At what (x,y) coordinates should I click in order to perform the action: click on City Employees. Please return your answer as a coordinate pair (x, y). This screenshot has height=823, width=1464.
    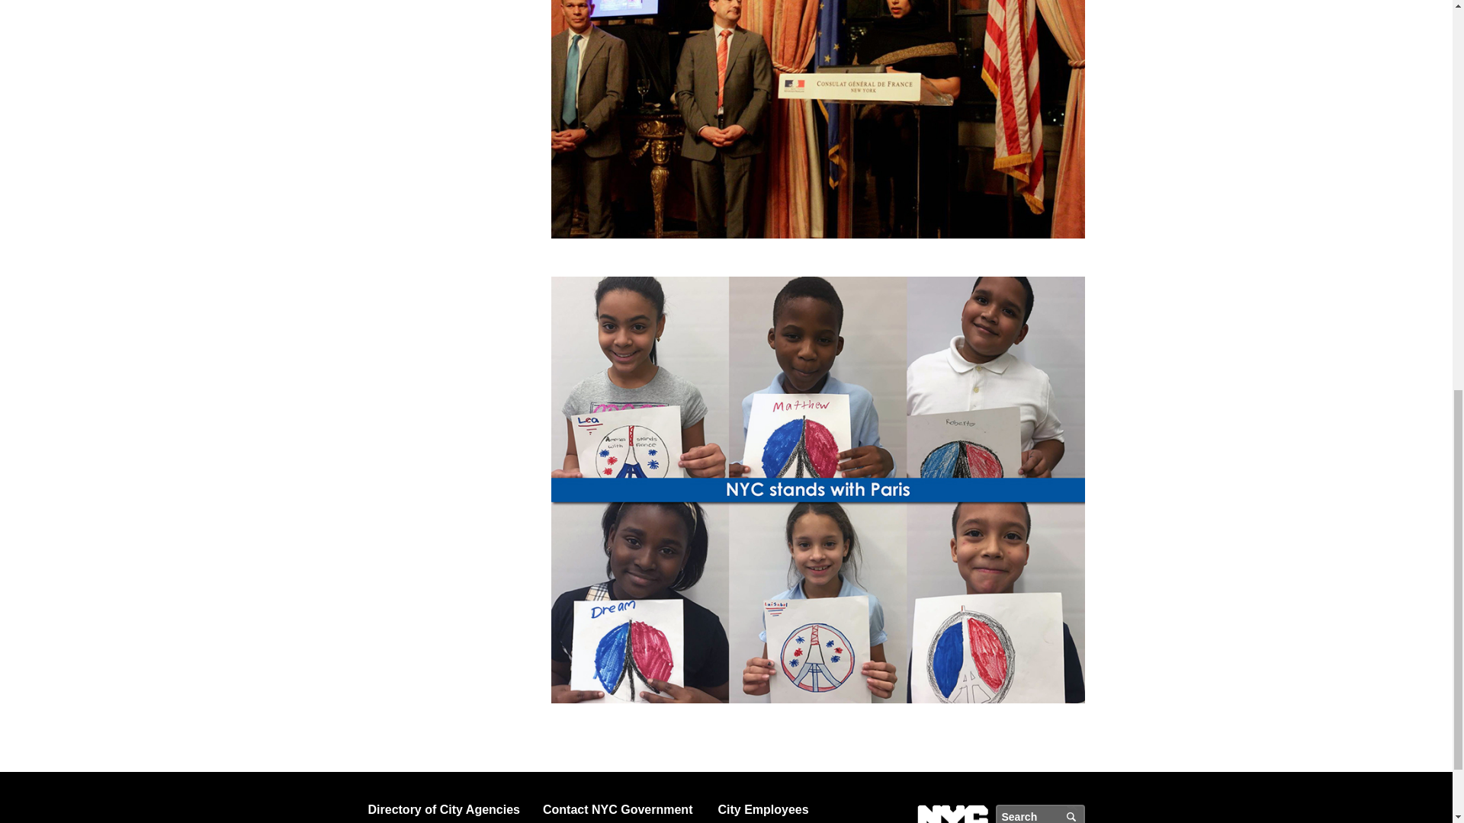
    Looking at the image, I should click on (799, 809).